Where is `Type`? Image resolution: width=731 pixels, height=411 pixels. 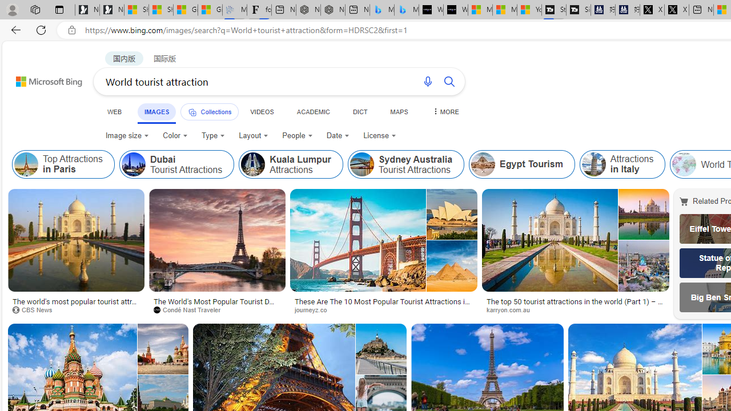
Type is located at coordinates (214, 136).